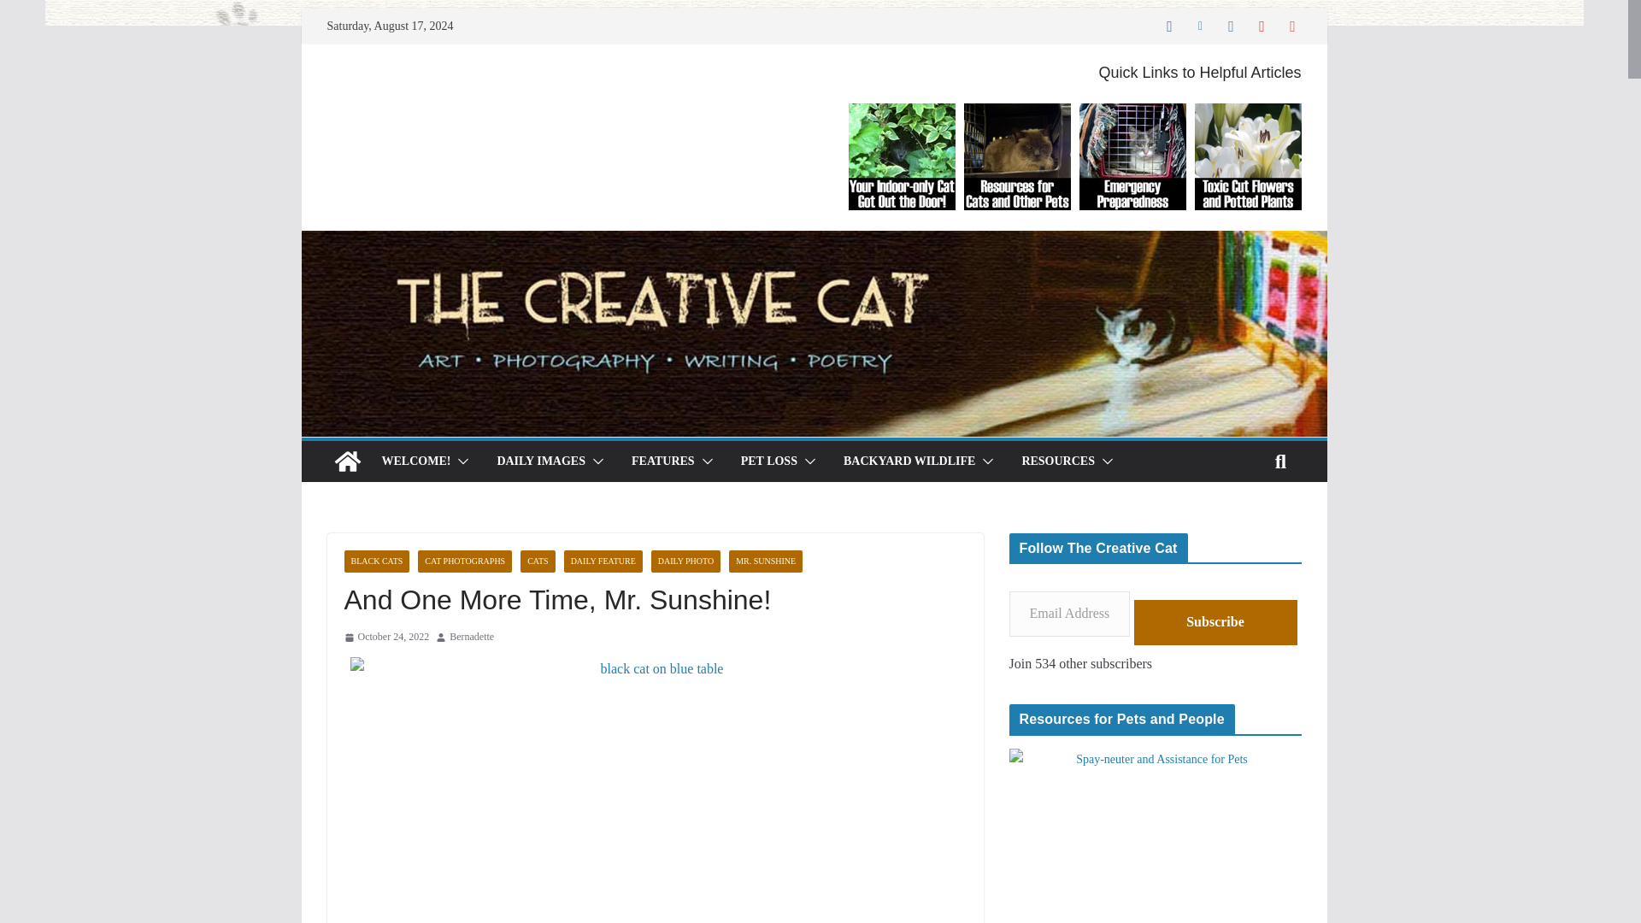 Image resolution: width=1641 pixels, height=923 pixels. Describe the element at coordinates (1155, 836) in the screenshot. I see `Lakota in carrier` at that location.